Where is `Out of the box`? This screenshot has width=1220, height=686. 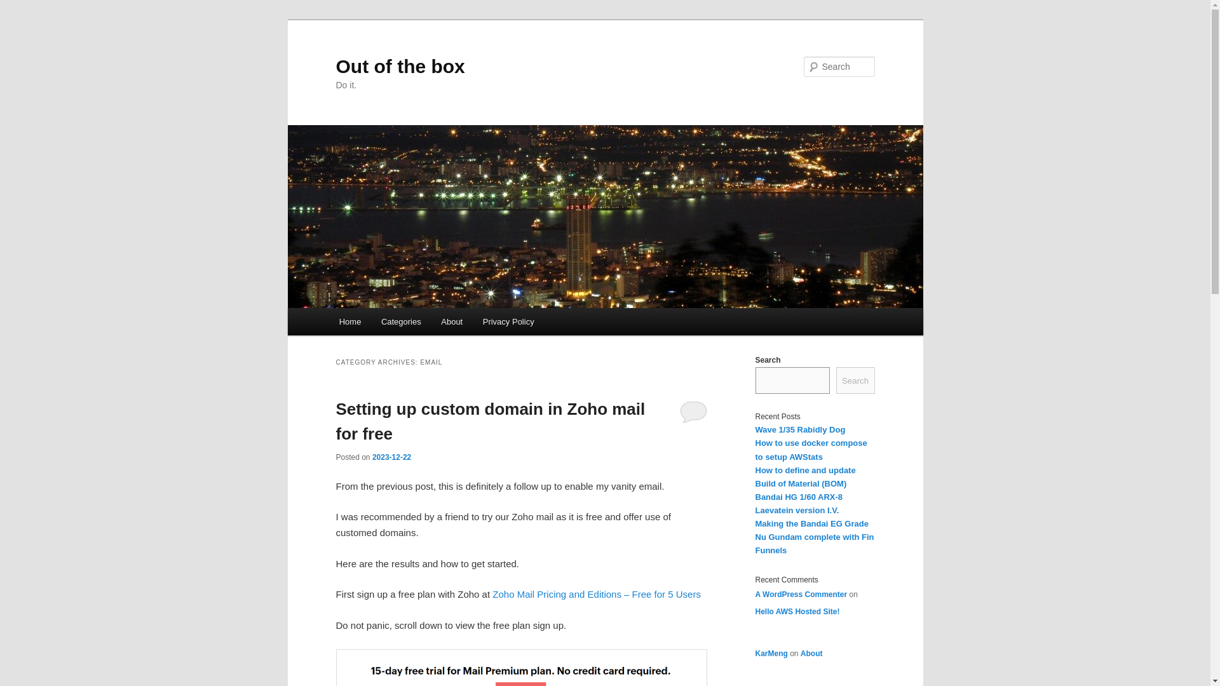 Out of the box is located at coordinates (400, 66).